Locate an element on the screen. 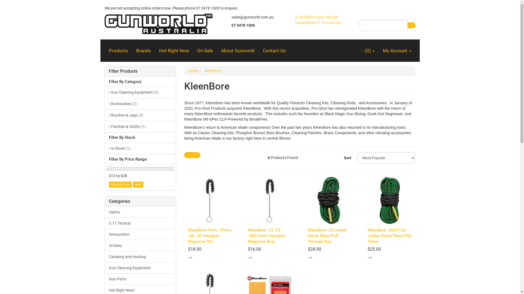 The image size is (524, 294). Brands is located at coordinates (144, 51).